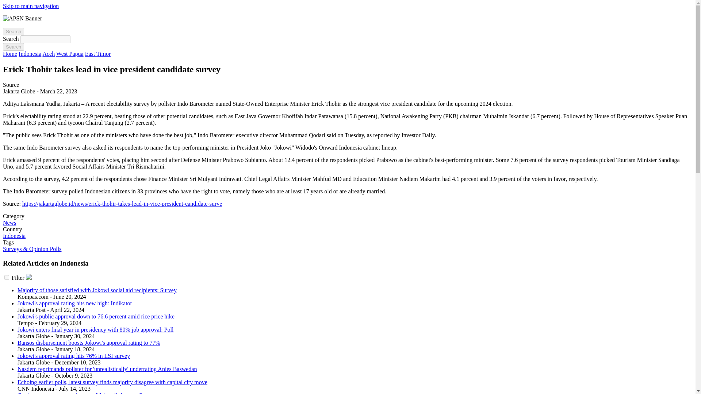 The width and height of the screenshot is (701, 394). I want to click on News, so click(9, 223).